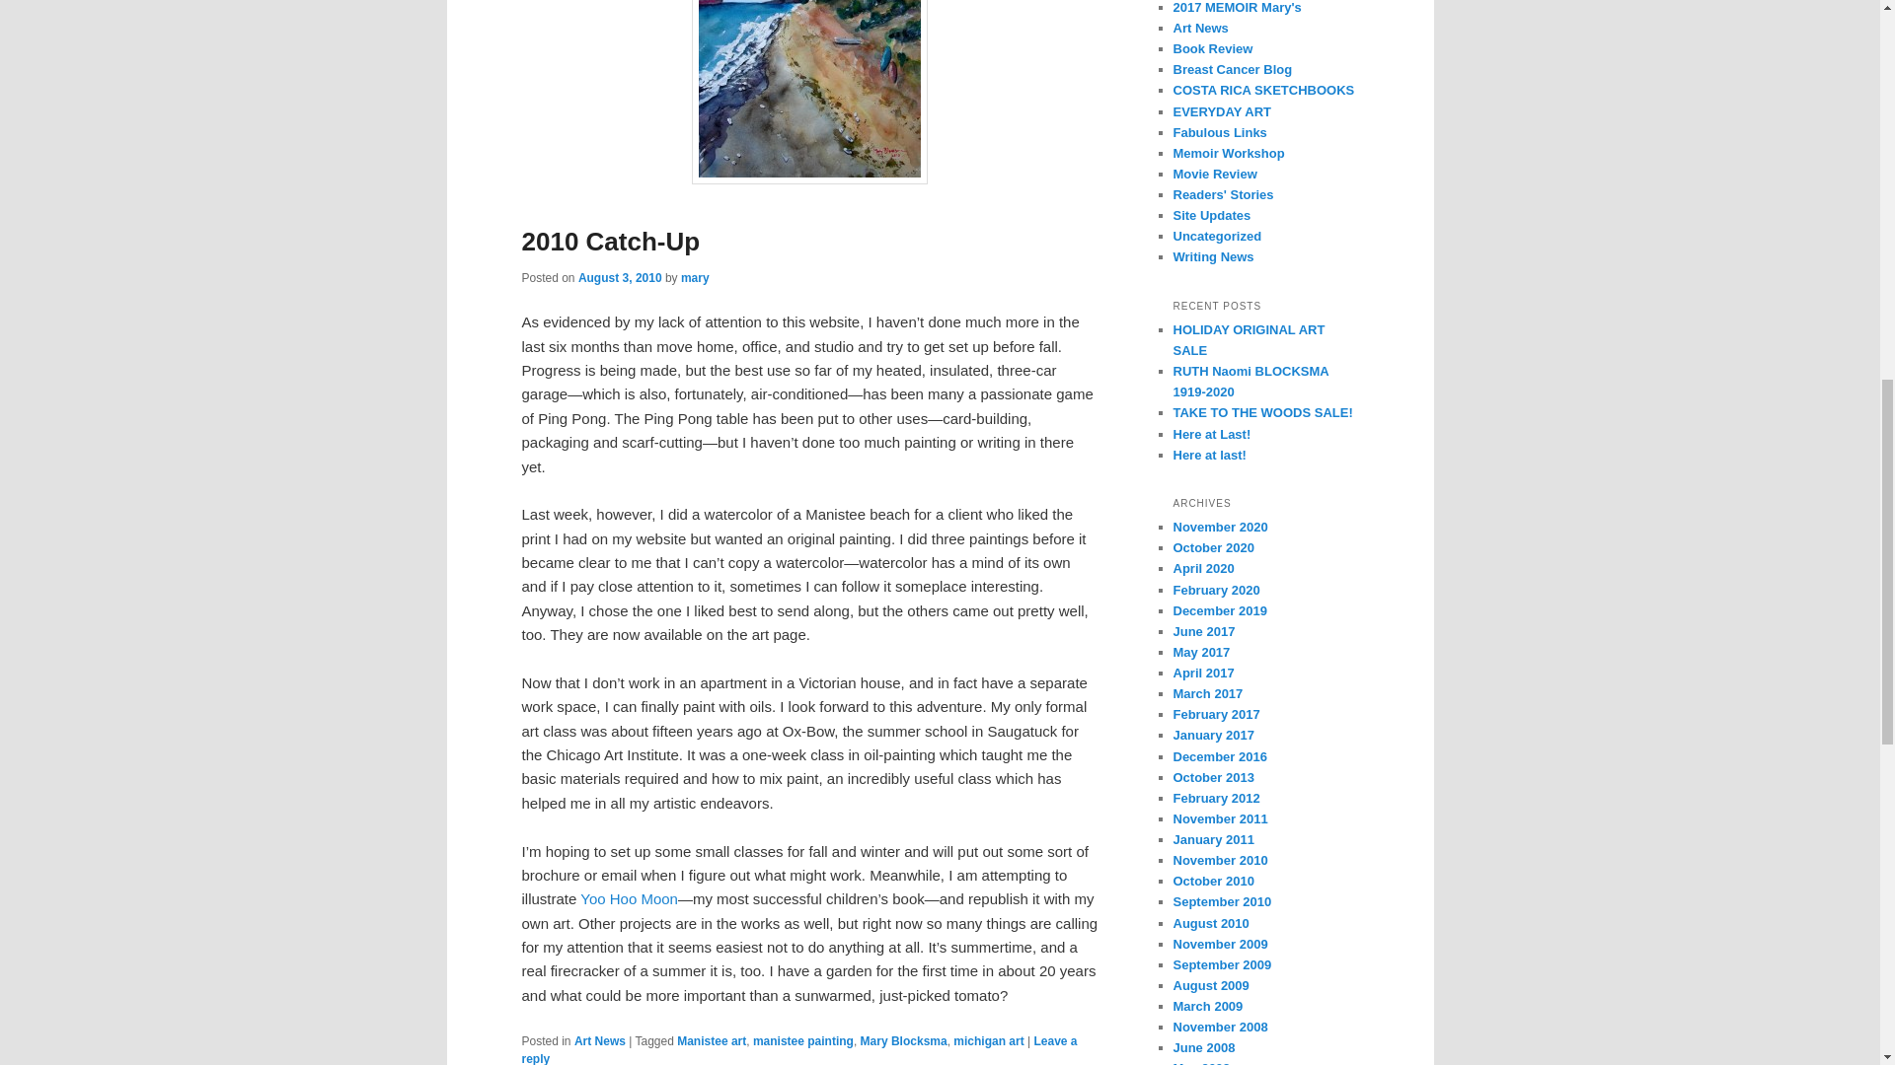  Describe the element at coordinates (1263, 91) in the screenshot. I see `COSTA RICA SKETCHBOOKS` at that location.